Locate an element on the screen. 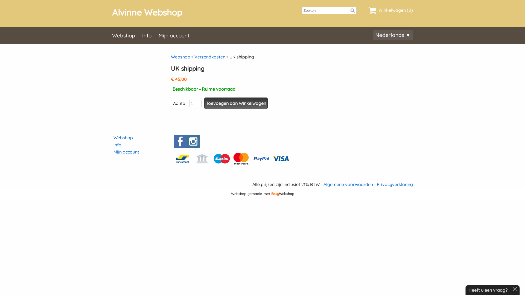 This screenshot has height=295, width=525. Toevoegen aan Winkelwagen is located at coordinates (236, 103).